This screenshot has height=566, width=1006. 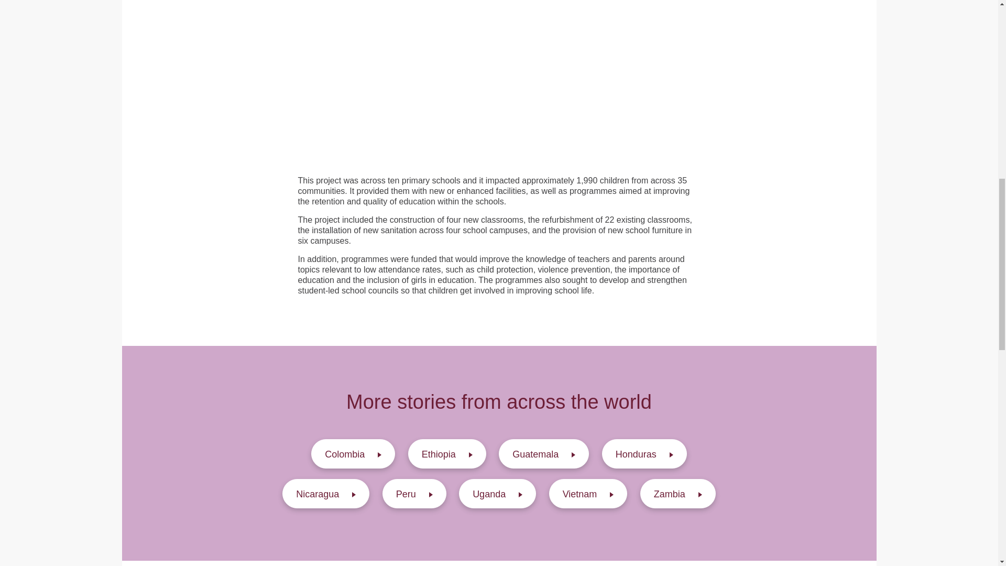 What do you see at coordinates (544, 454) in the screenshot?
I see `Guatemala` at bounding box center [544, 454].